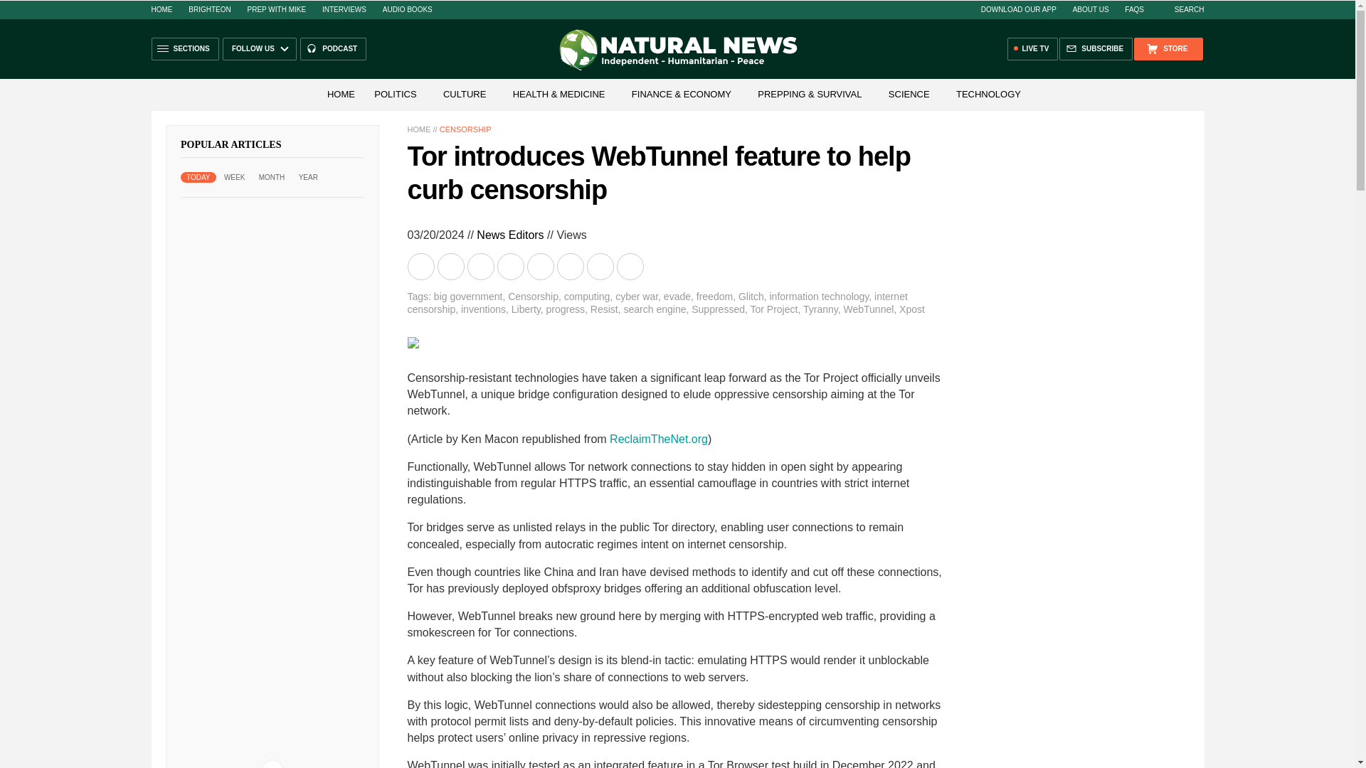 This screenshot has height=768, width=1366. Describe the element at coordinates (511, 267) in the screenshot. I see `Share on Telegram` at that location.